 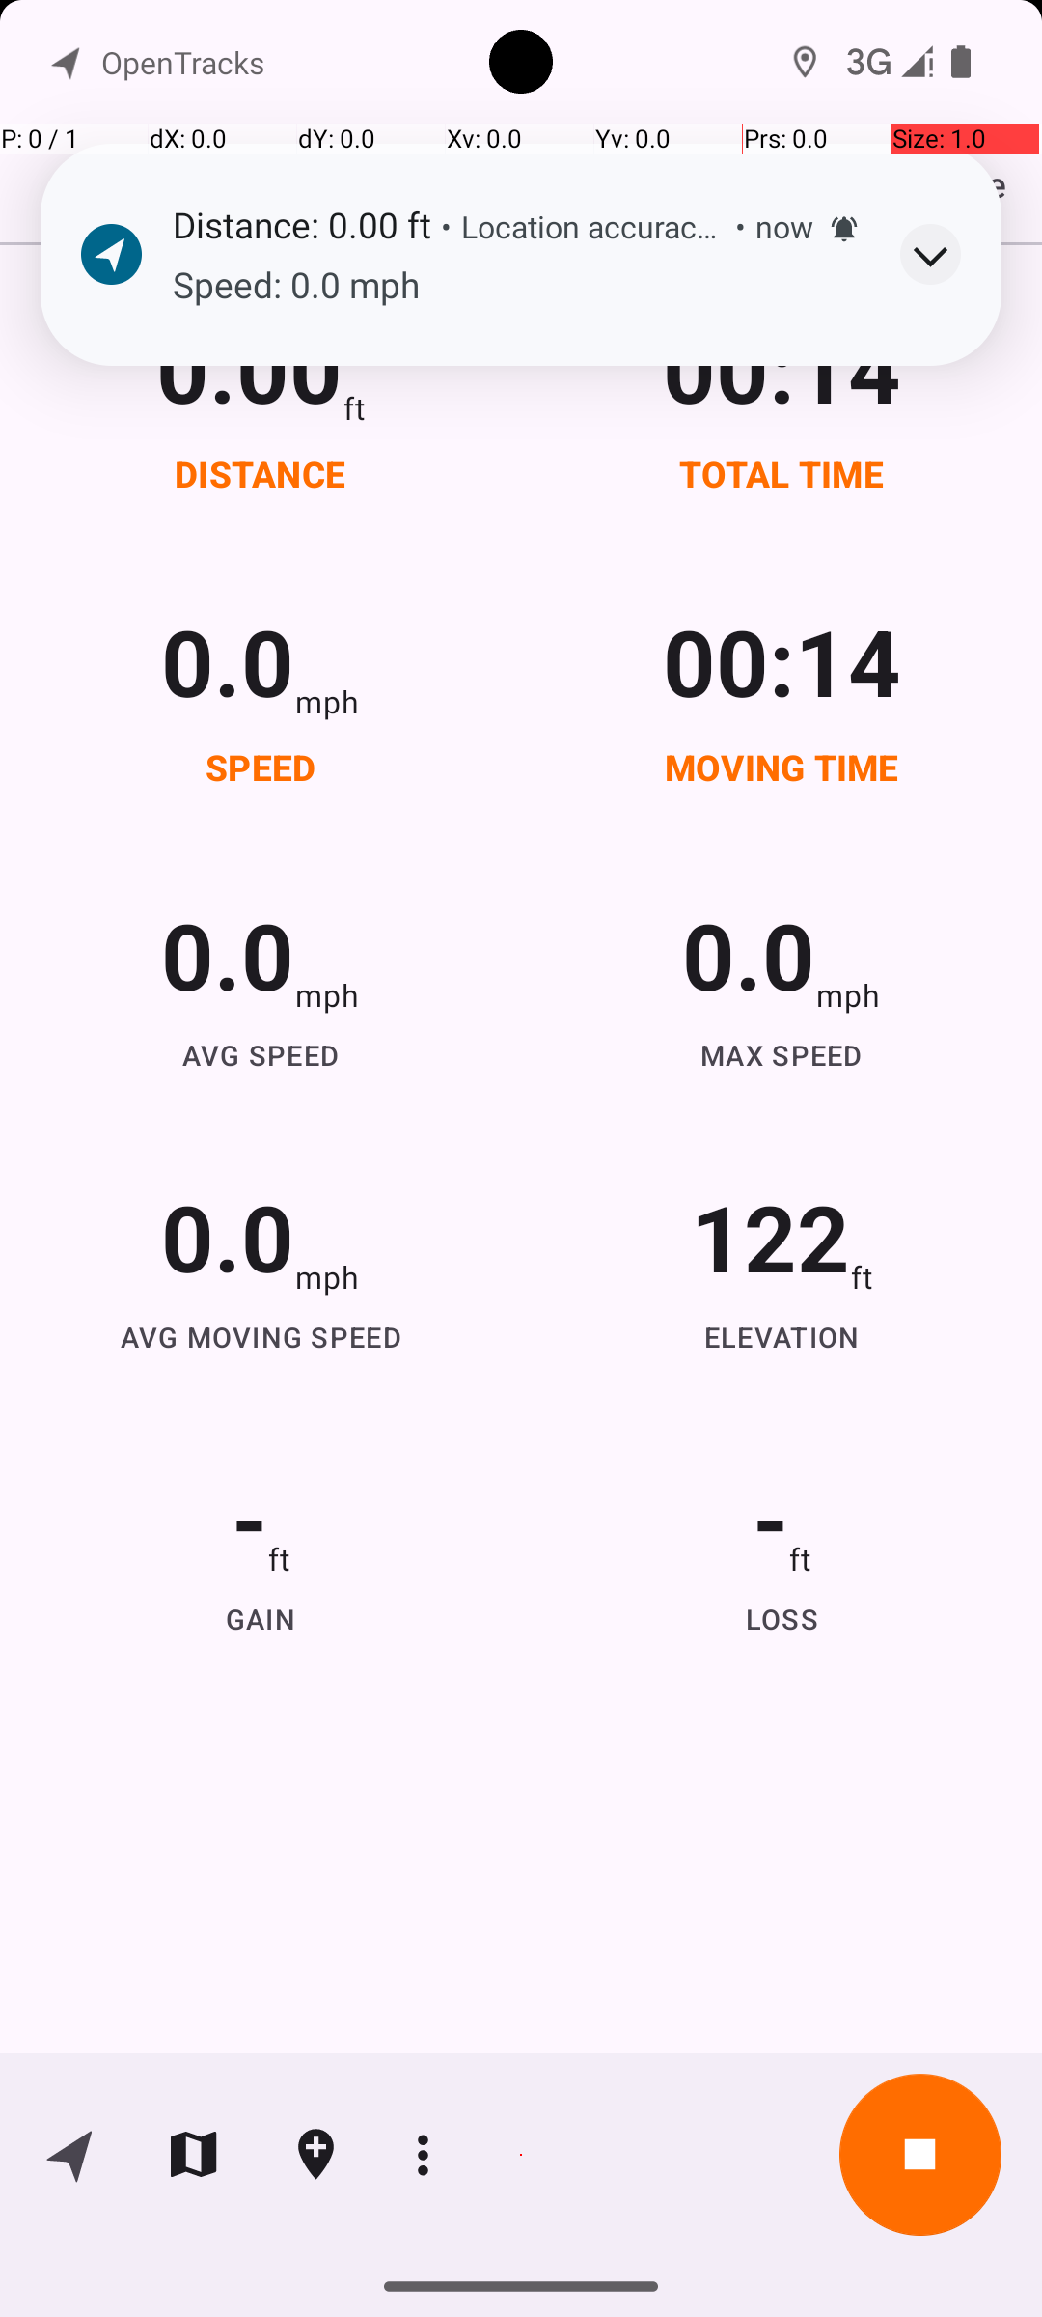 I want to click on Alerted, so click(x=844, y=229).